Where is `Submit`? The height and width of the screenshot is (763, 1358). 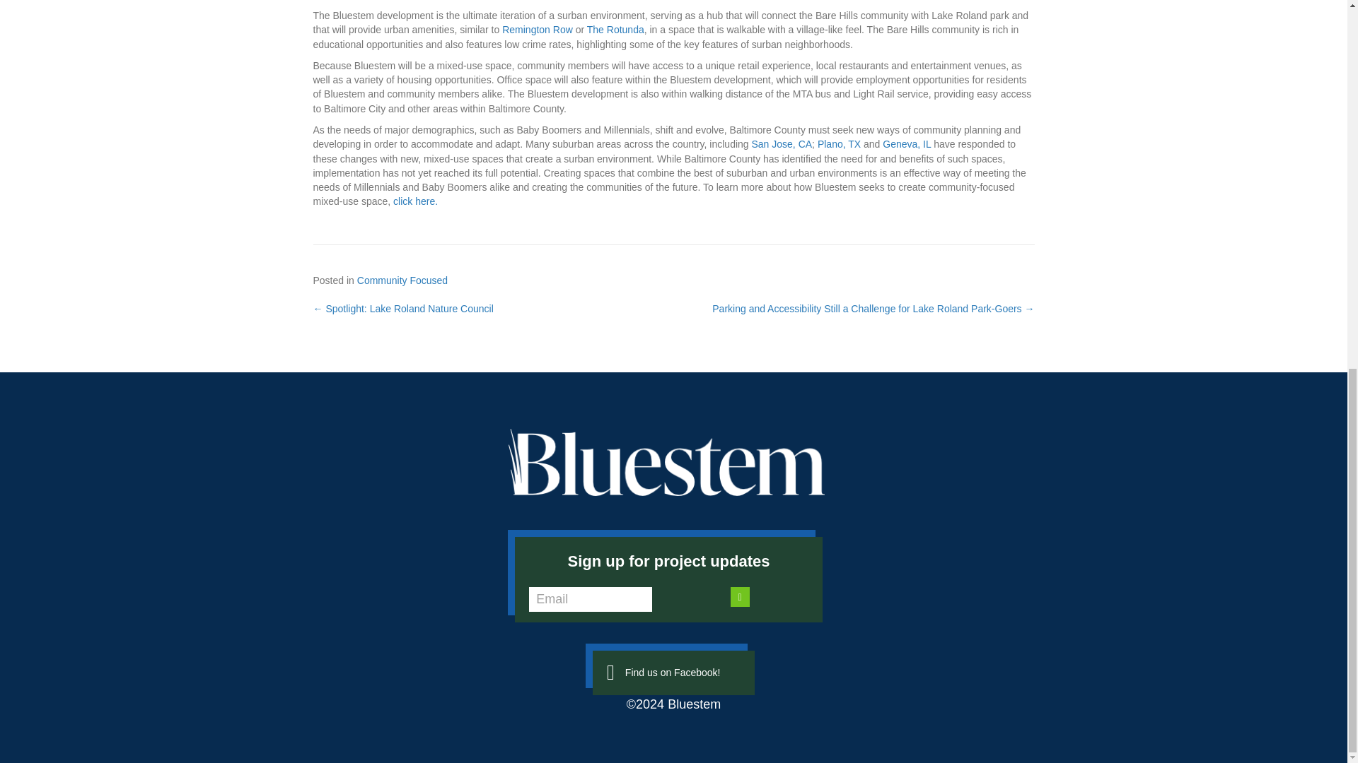 Submit is located at coordinates (740, 596).